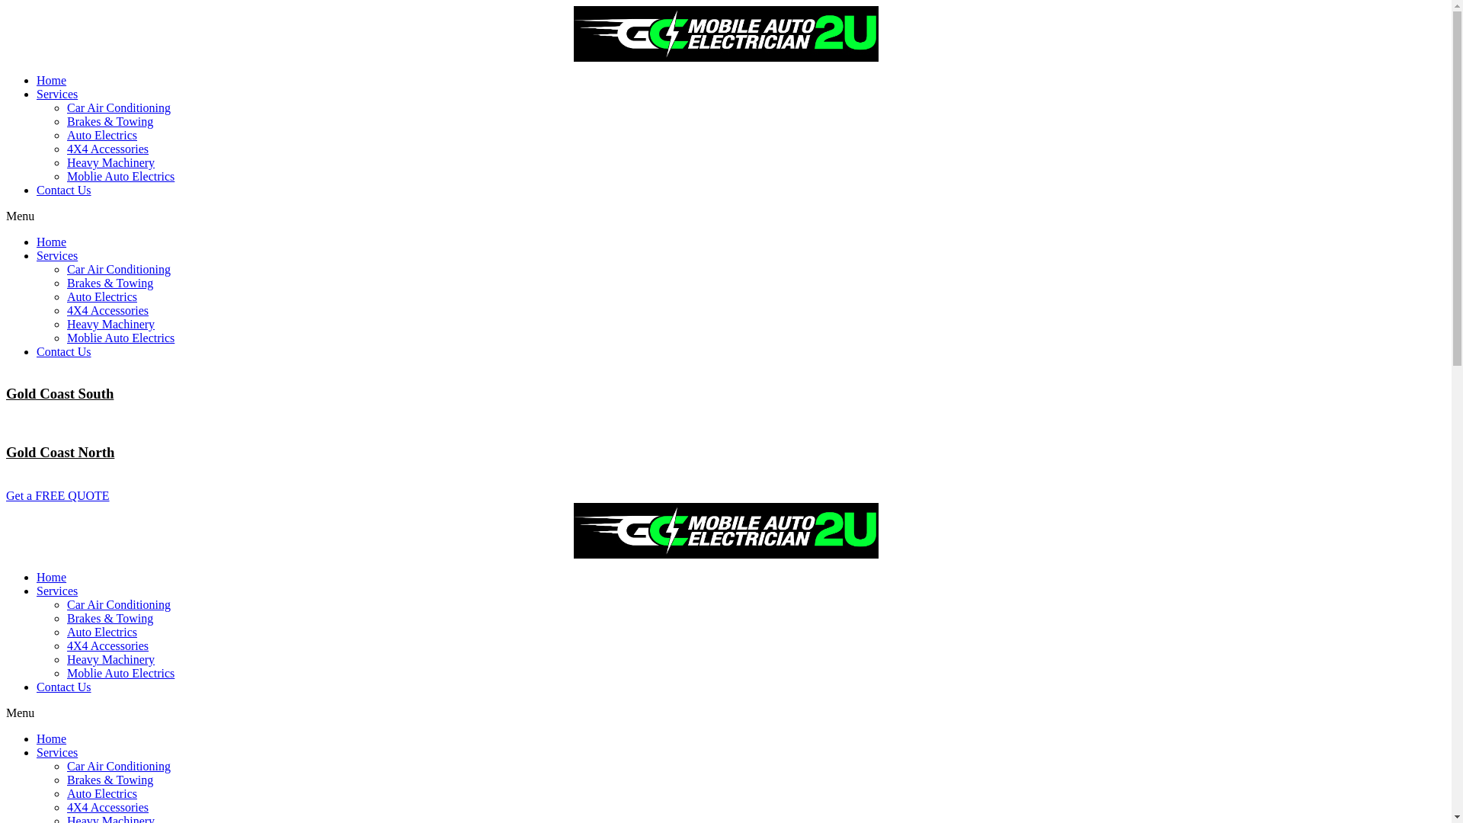 This screenshot has width=1463, height=823. What do you see at coordinates (111, 325) in the screenshot?
I see `Heavy Machinery` at bounding box center [111, 325].